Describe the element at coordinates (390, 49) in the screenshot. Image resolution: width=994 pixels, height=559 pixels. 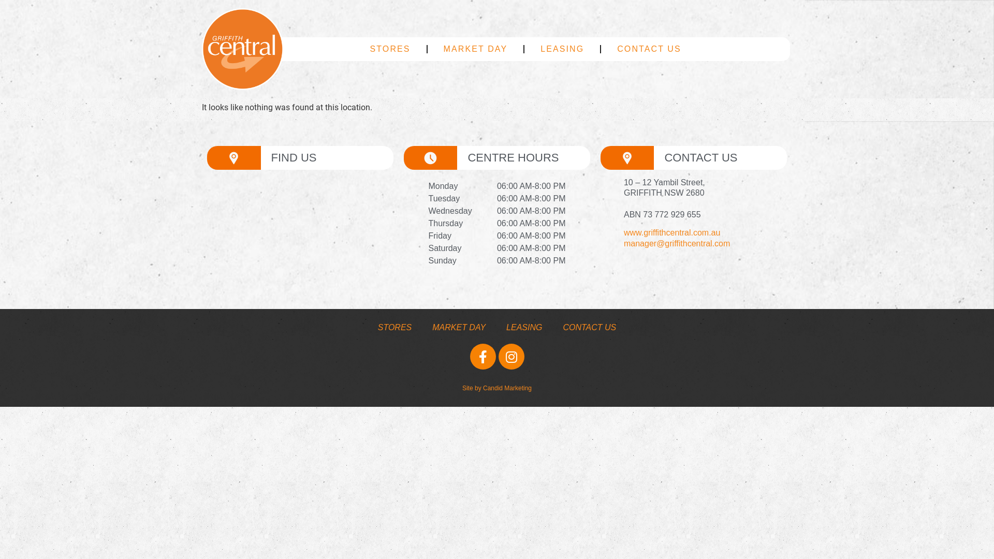
I see `STORES` at that location.